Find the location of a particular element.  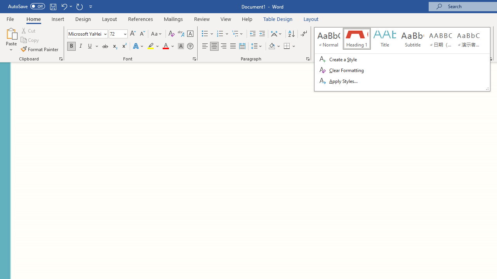

Text Highlight Color Yellow is located at coordinates (151, 46).